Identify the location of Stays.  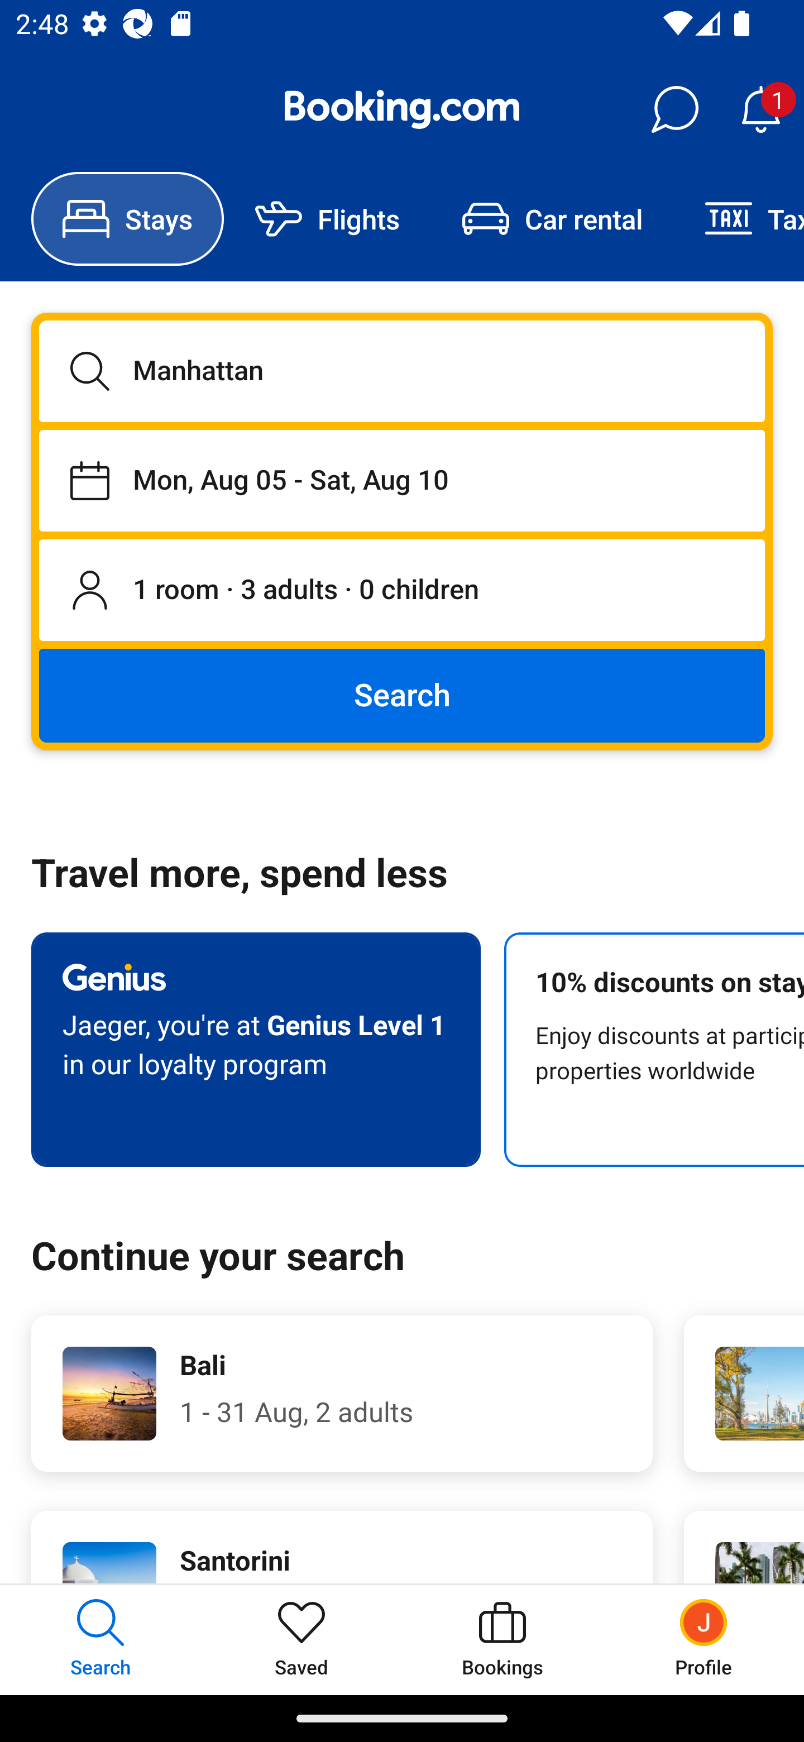
(127, 219).